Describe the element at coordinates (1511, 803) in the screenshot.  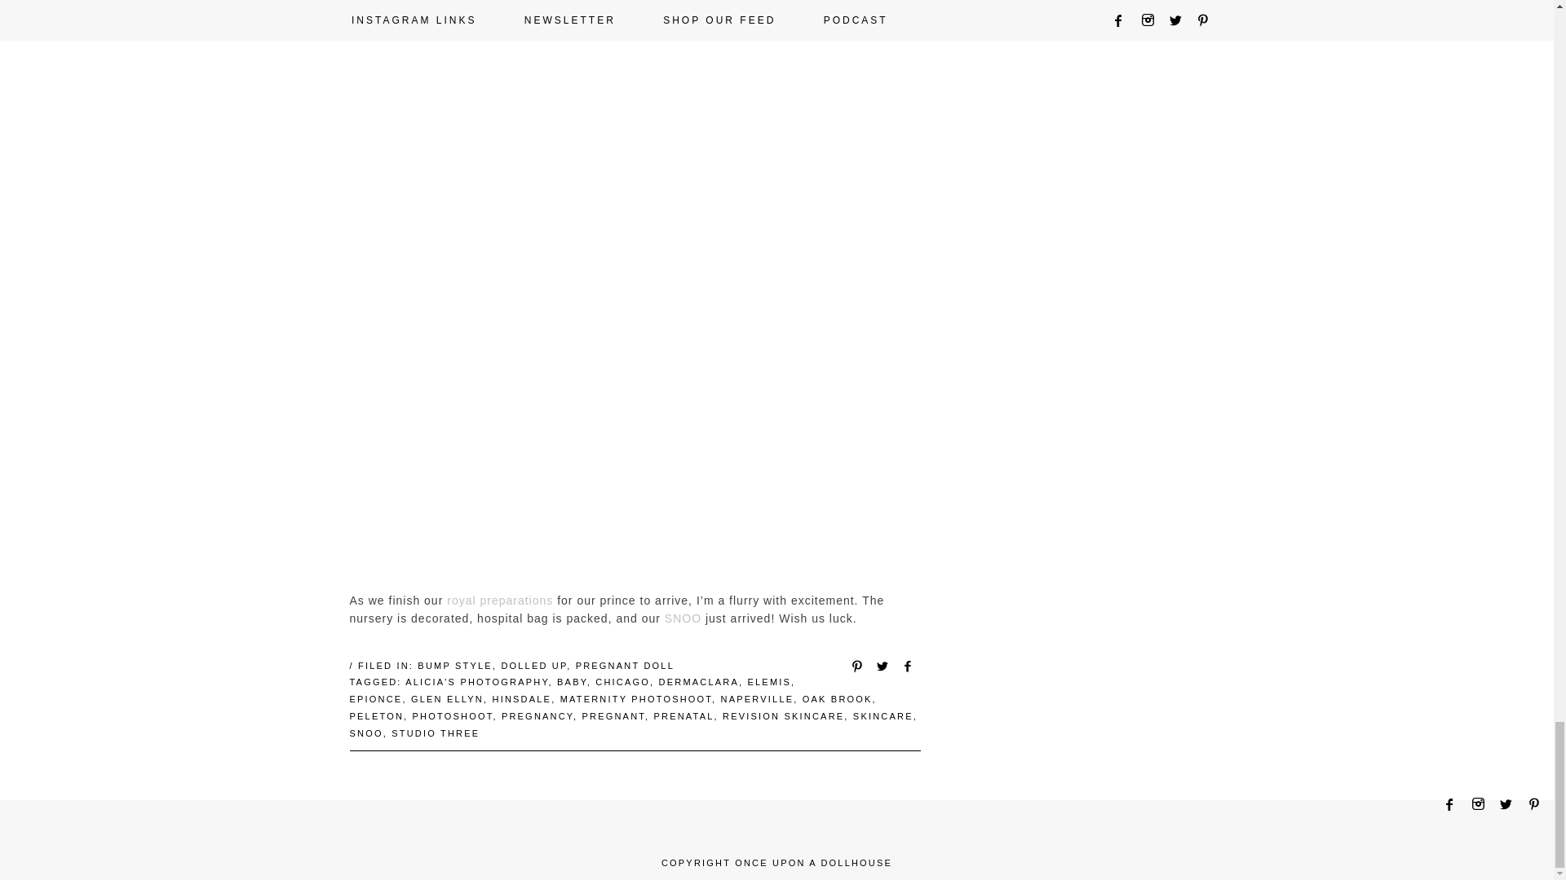
I see `Twitter` at that location.